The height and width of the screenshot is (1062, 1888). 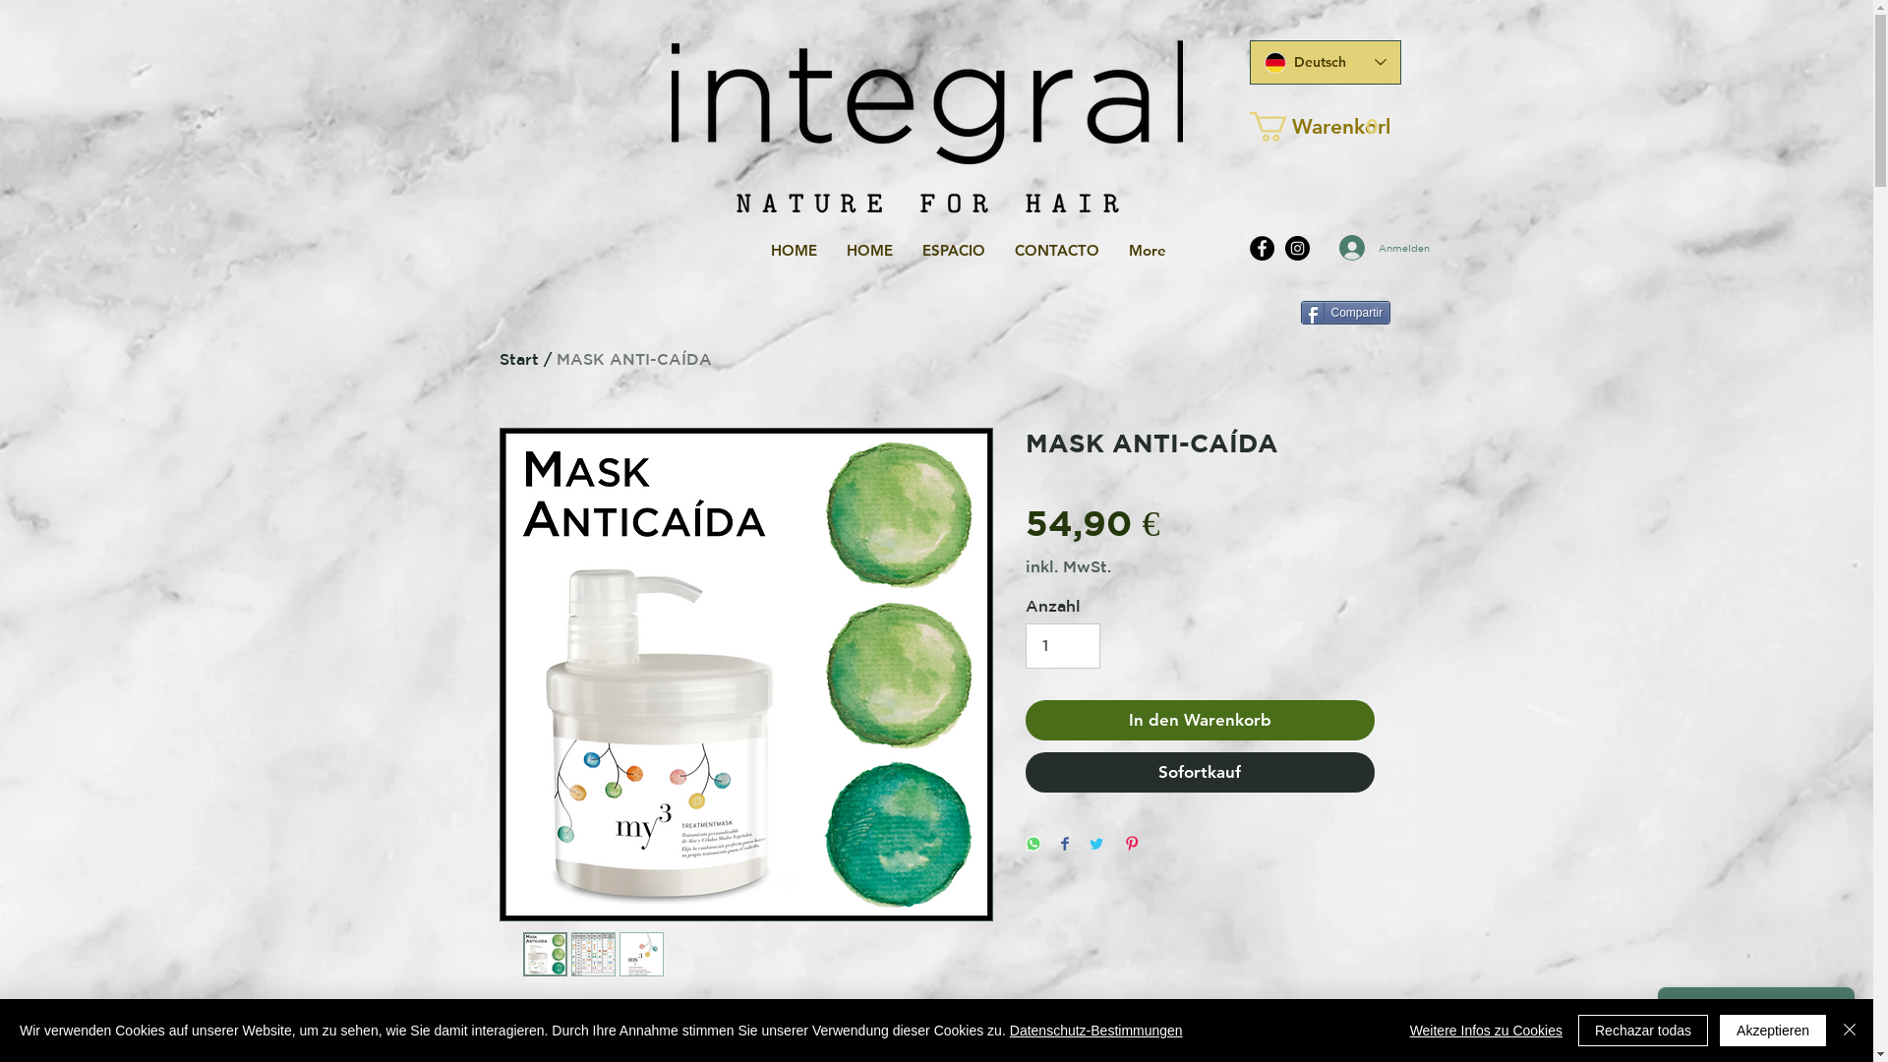 What do you see at coordinates (1200, 721) in the screenshot?
I see `In den Warenkorb` at bounding box center [1200, 721].